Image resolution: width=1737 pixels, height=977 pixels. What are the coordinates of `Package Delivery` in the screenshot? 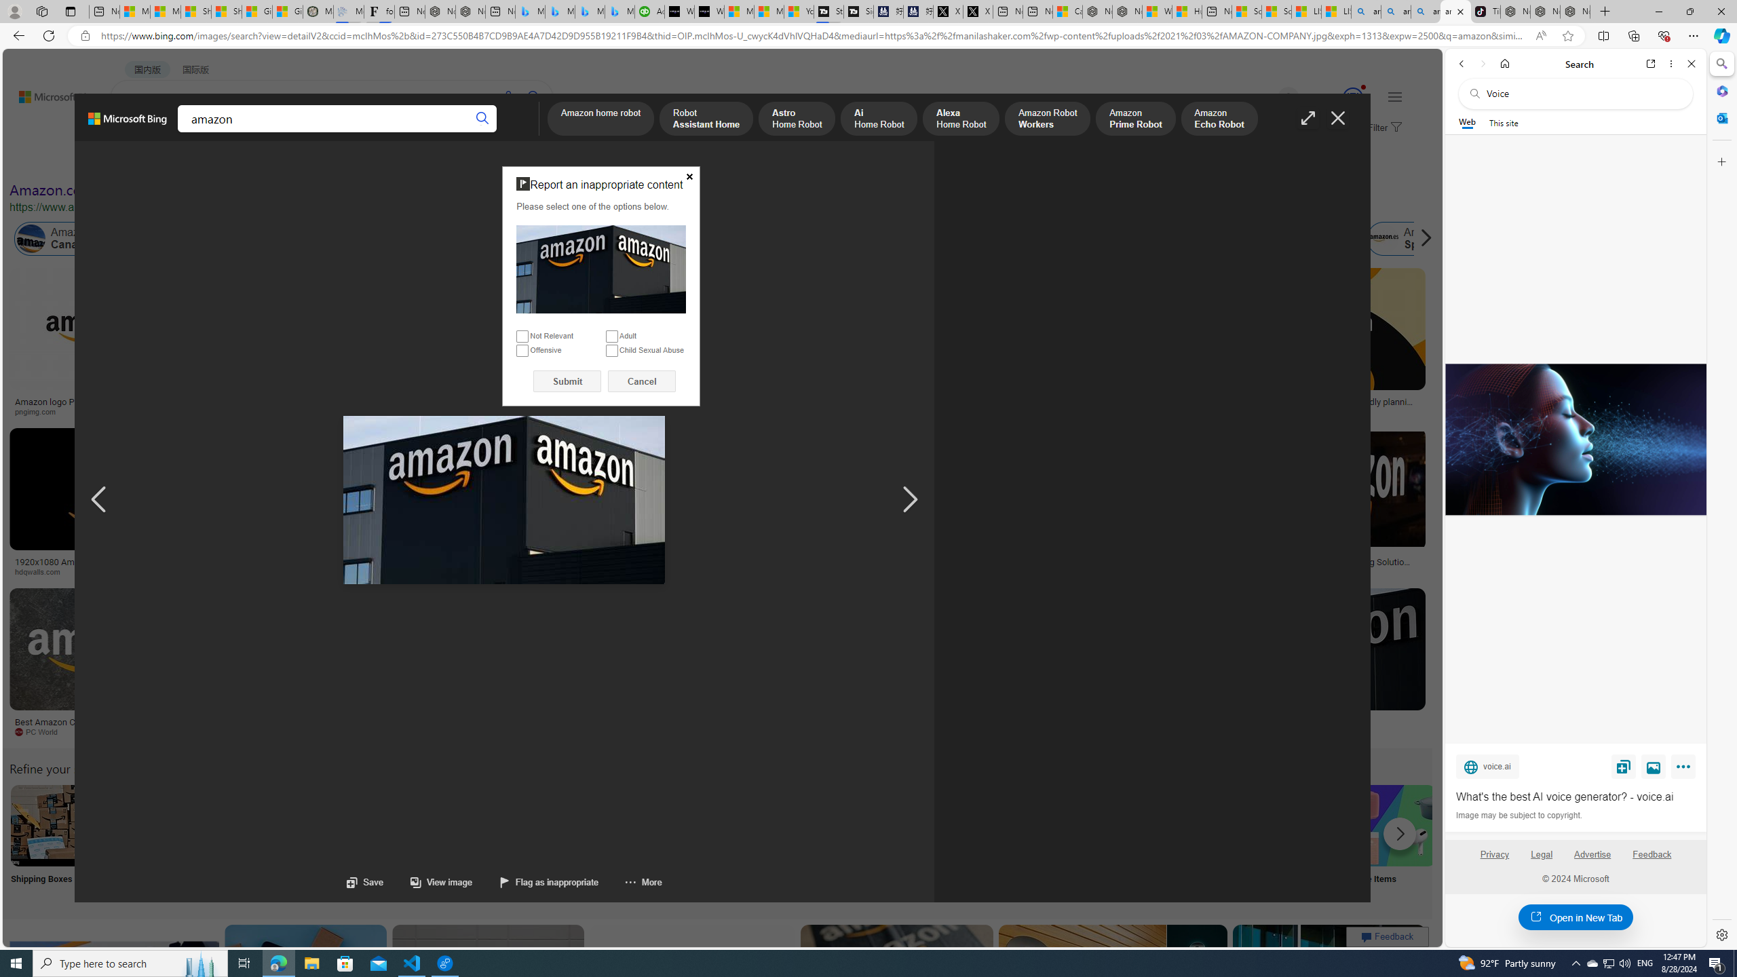 It's located at (499, 843).